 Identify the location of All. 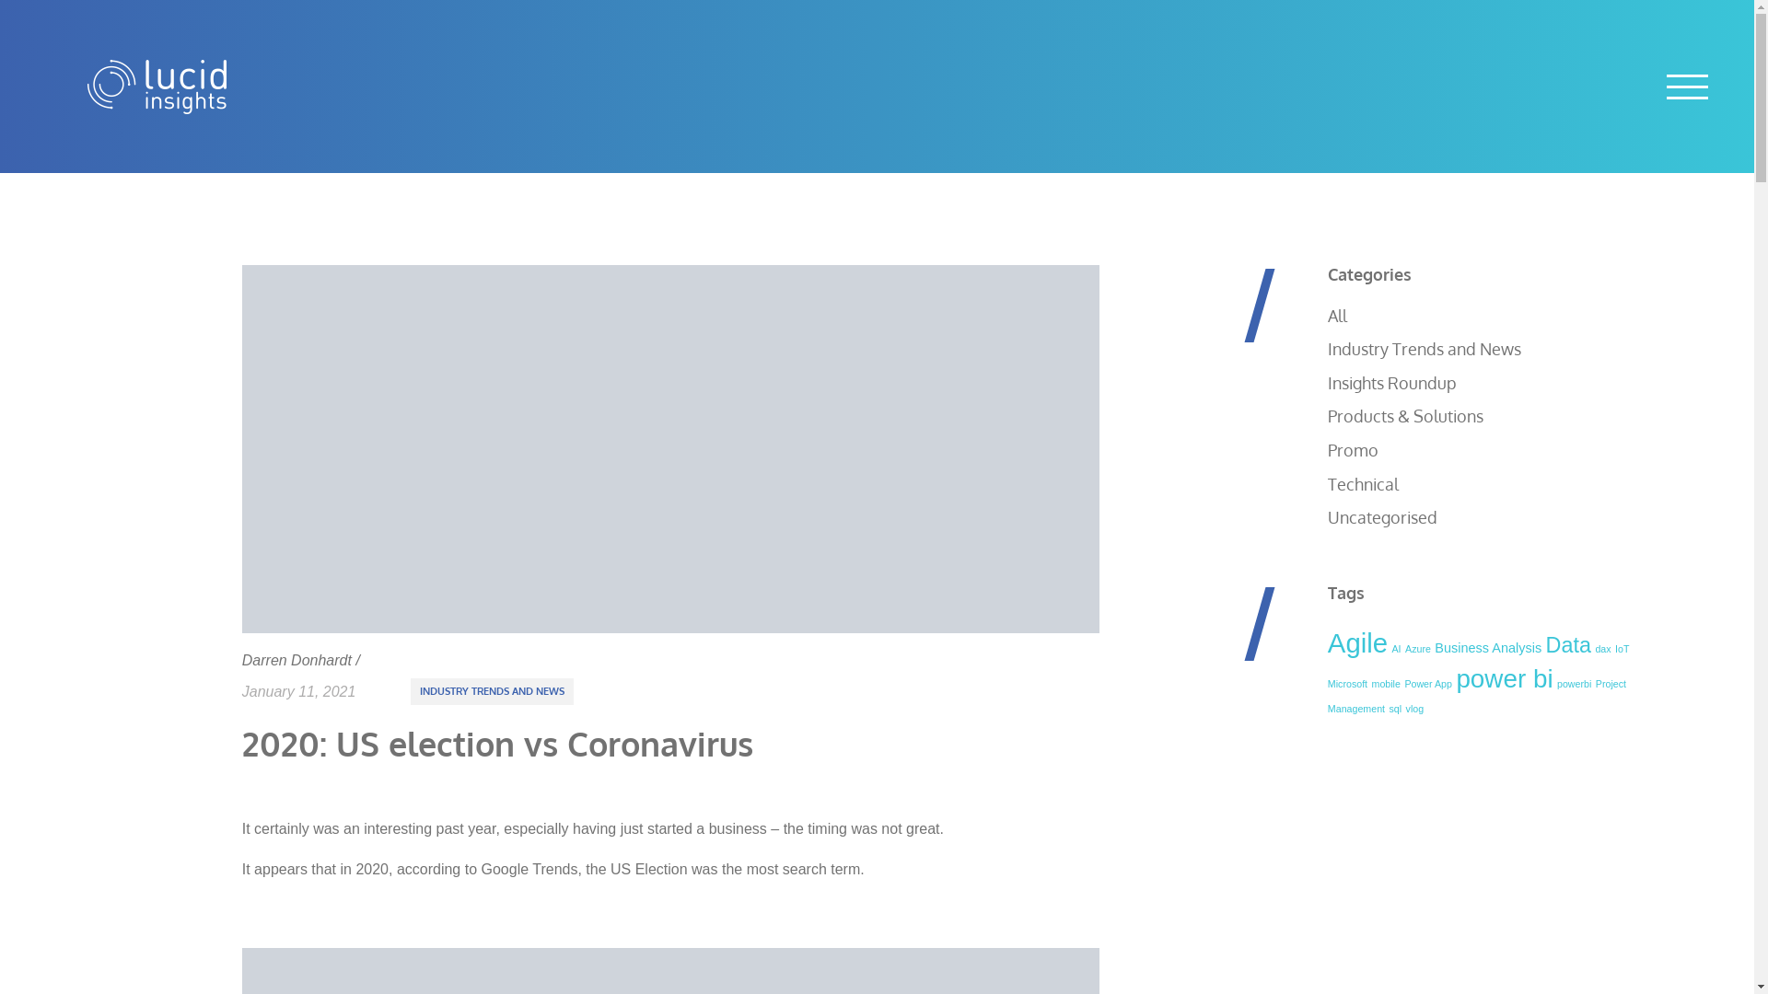
(1337, 316).